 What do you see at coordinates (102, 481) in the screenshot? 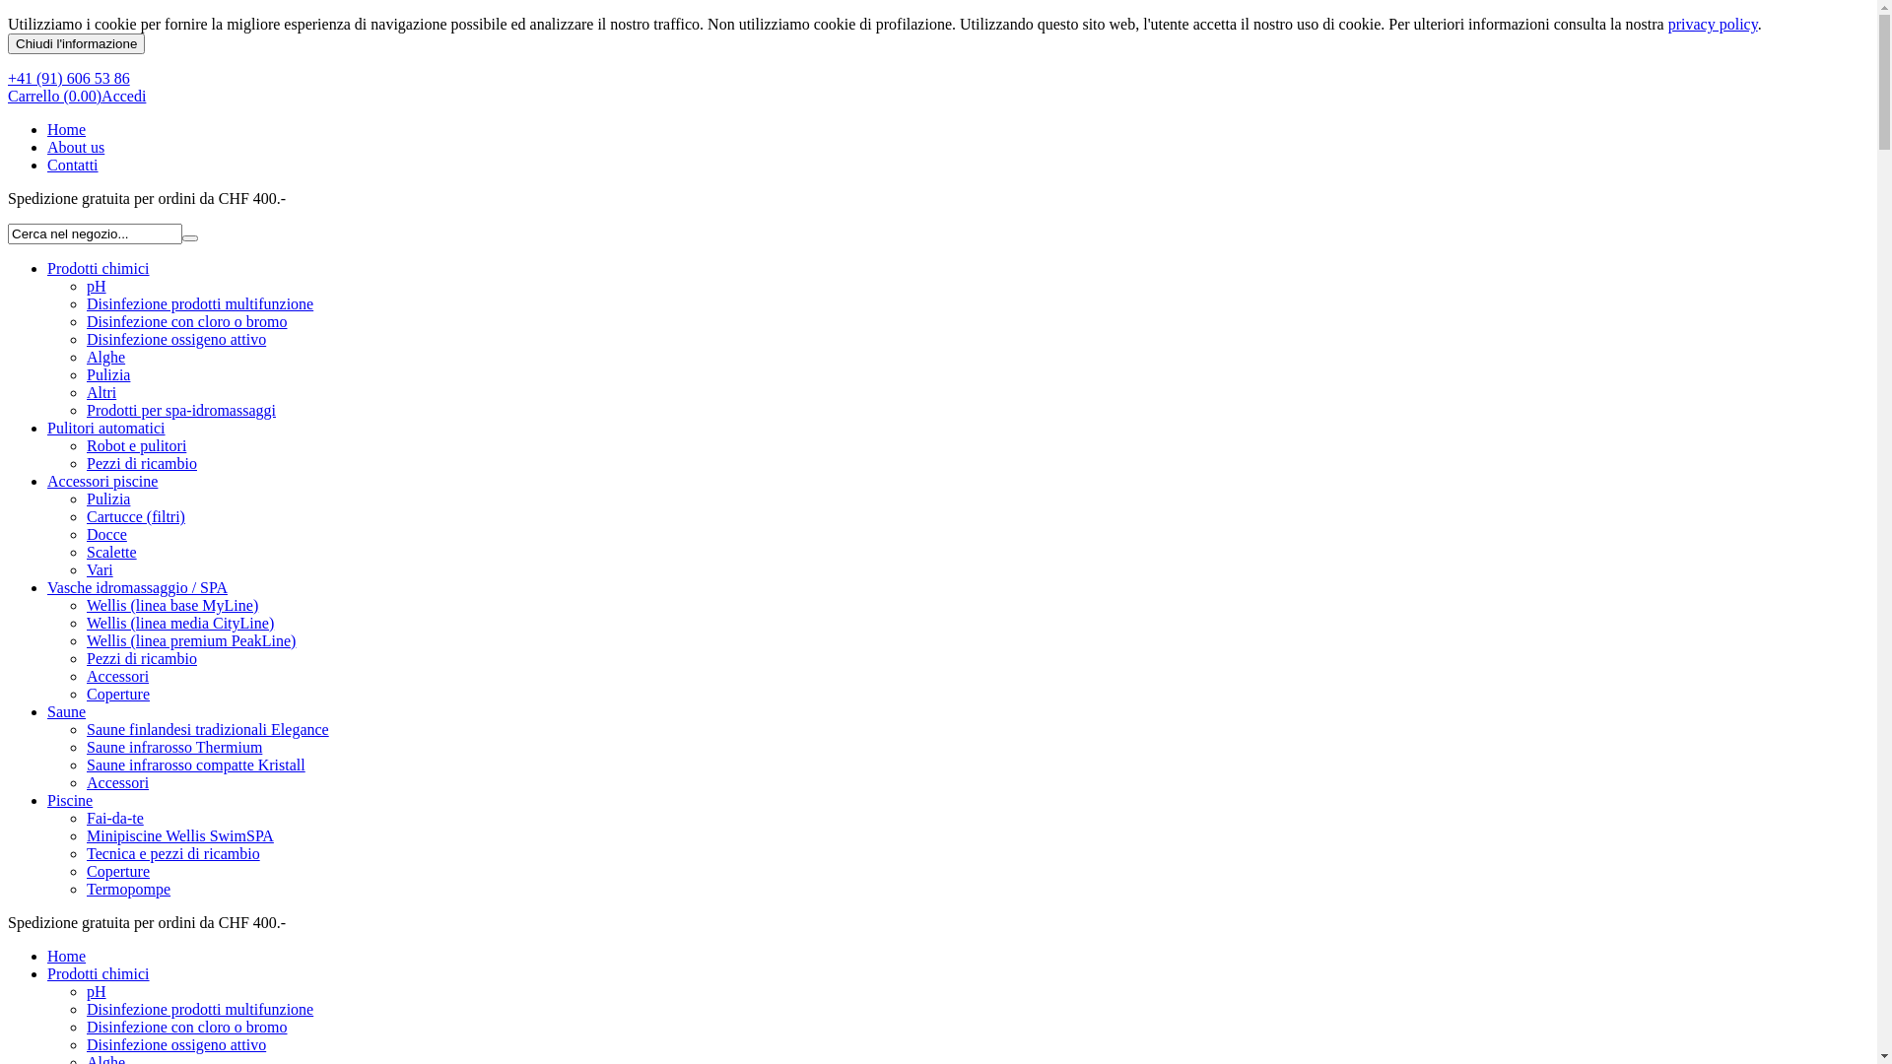
I see `Accessori piscine` at bounding box center [102, 481].